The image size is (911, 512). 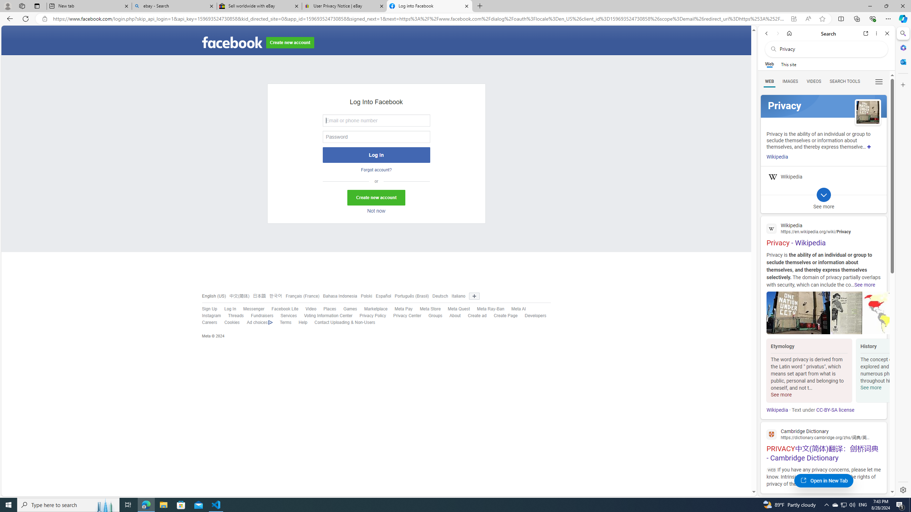 What do you see at coordinates (228, 323) in the screenshot?
I see `Cookies` at bounding box center [228, 323].